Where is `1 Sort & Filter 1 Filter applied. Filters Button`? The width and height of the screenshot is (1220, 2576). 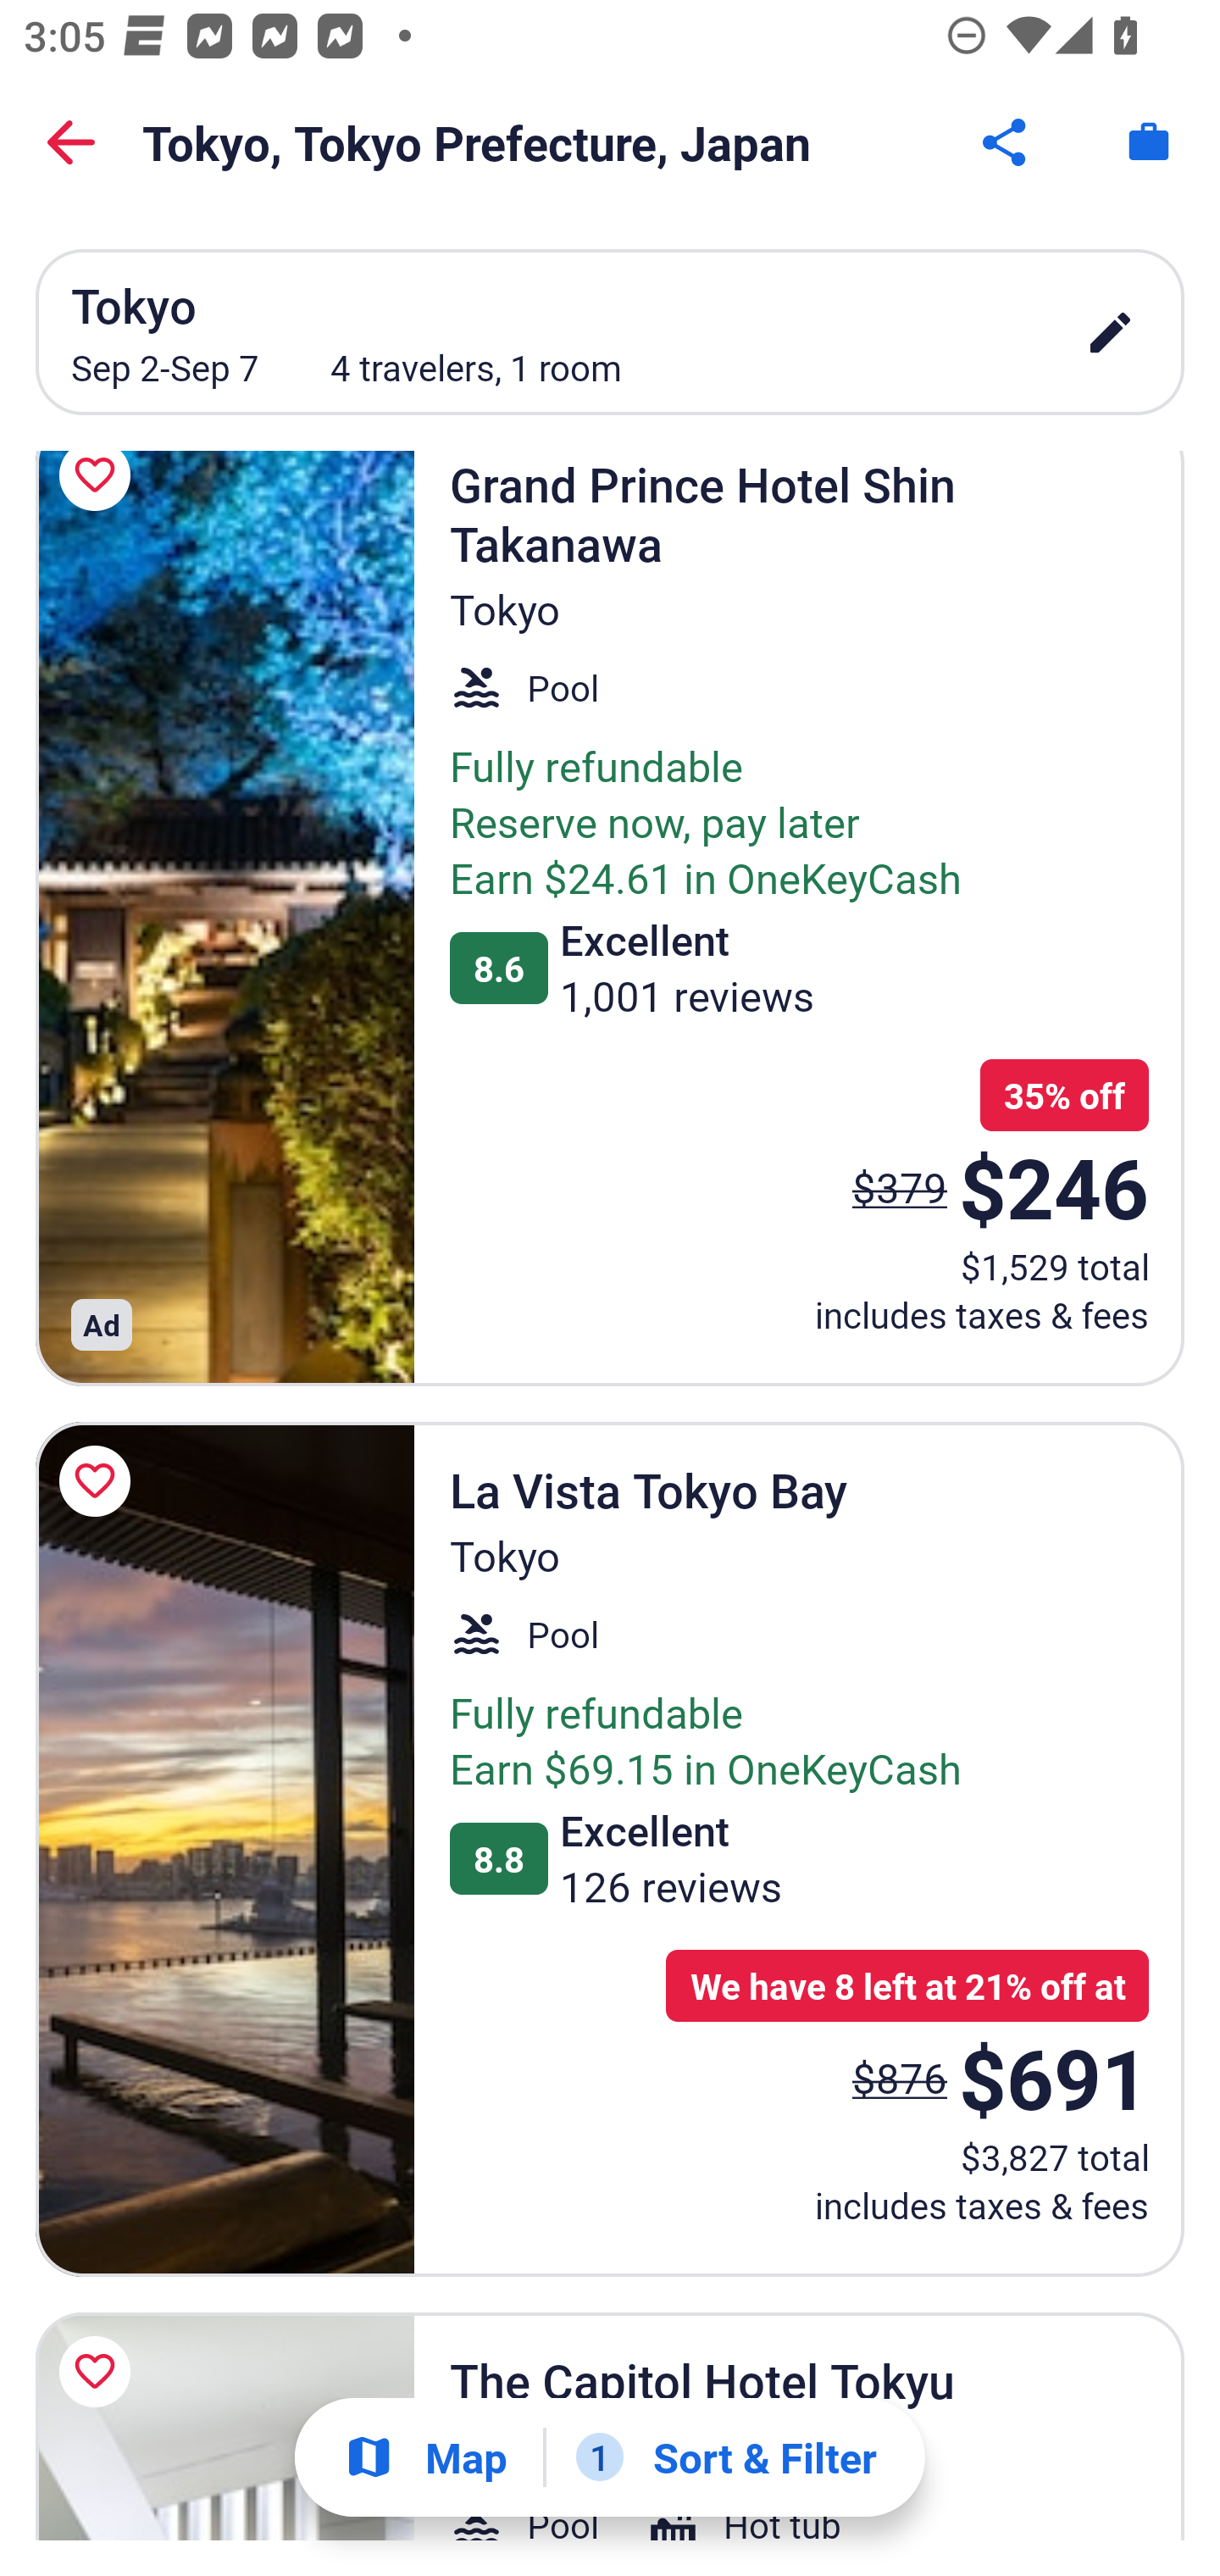 1 Sort & Filter 1 Filter applied. Filters Button is located at coordinates (726, 2457).